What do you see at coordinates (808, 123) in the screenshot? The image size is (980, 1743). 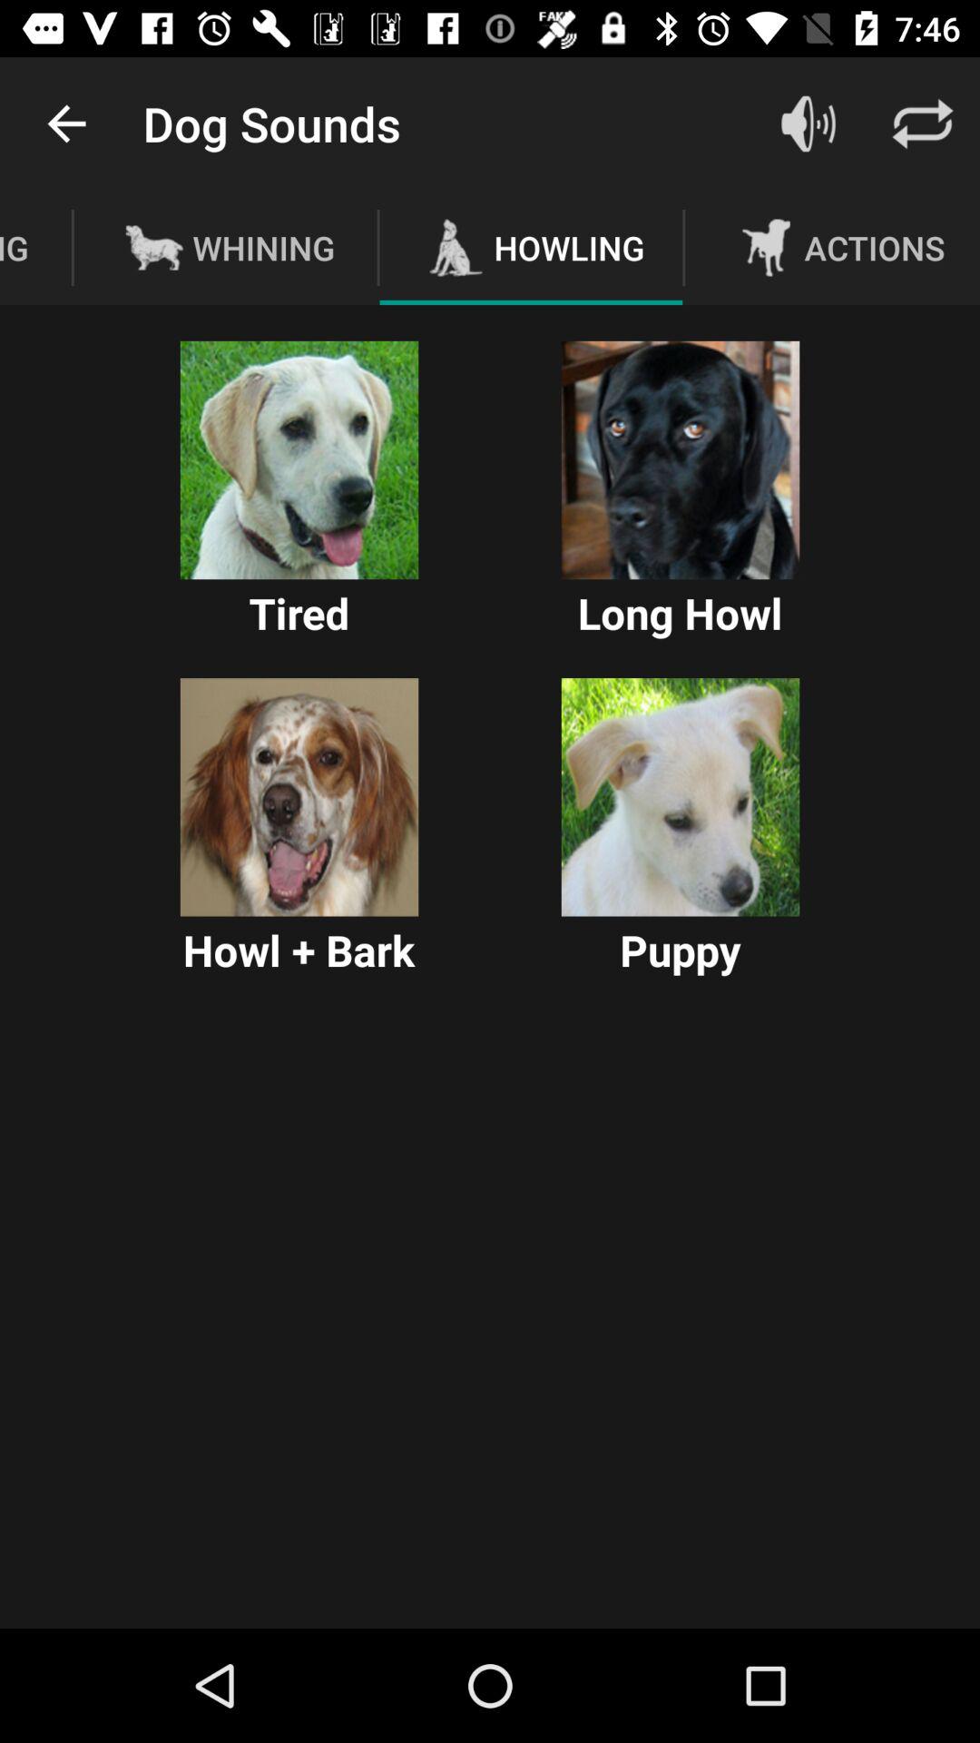 I see `click the item above the actions icon` at bounding box center [808, 123].